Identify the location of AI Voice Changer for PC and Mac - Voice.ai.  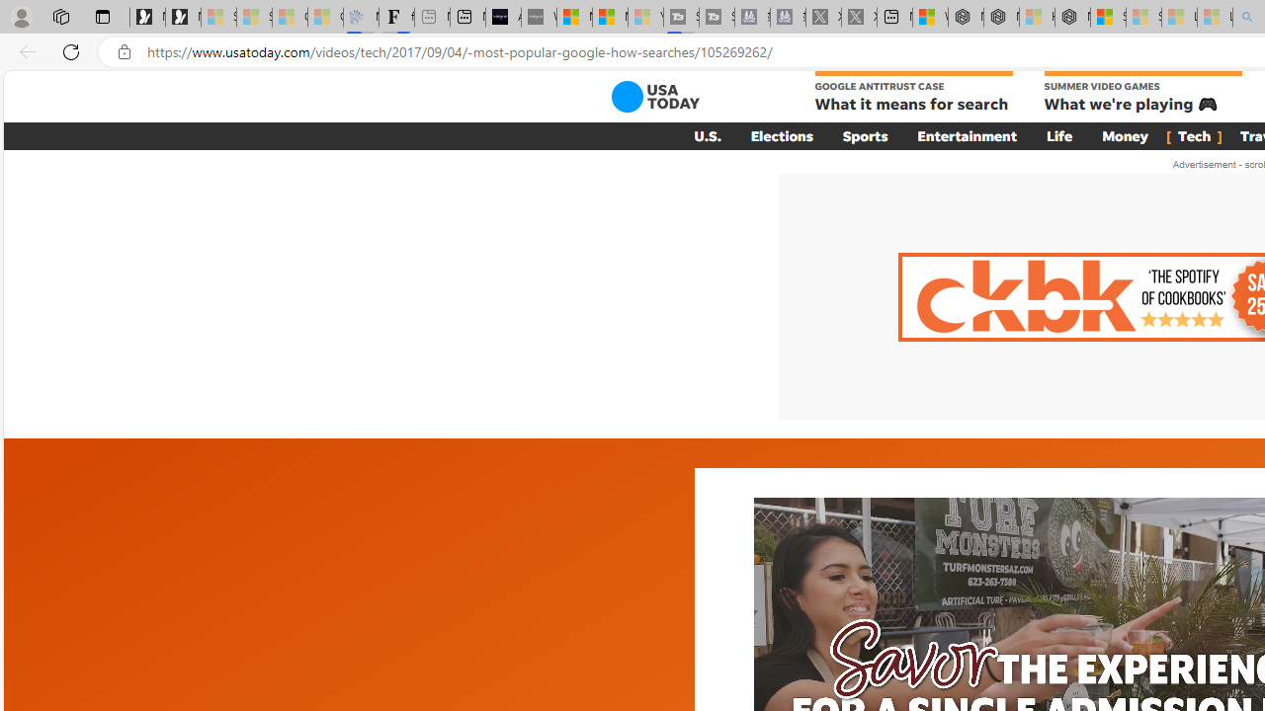
(503, 18).